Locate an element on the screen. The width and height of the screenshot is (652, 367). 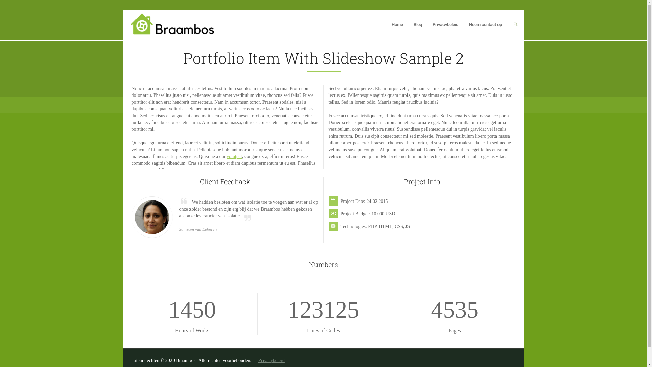
Neem contact op is located at coordinates (486, 25).